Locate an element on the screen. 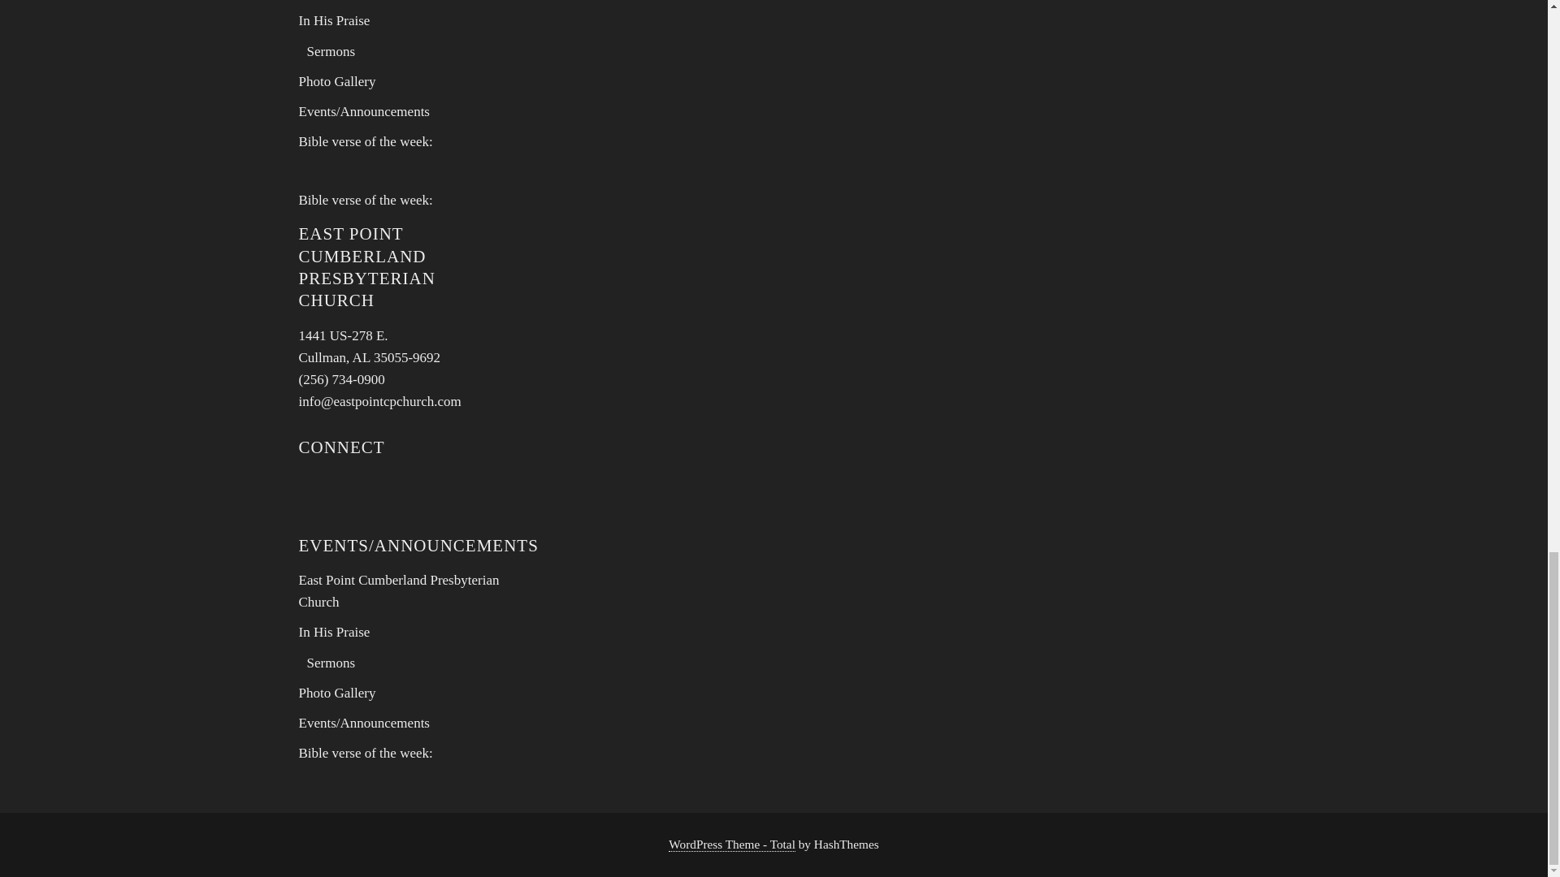  Bible verse of the week: is located at coordinates (399, 591).